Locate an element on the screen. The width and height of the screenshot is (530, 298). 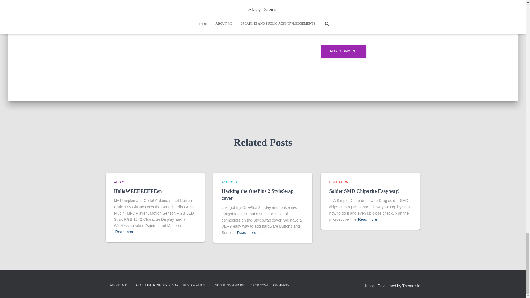
HalloWEEEEEEEEen is located at coordinates (137, 191).